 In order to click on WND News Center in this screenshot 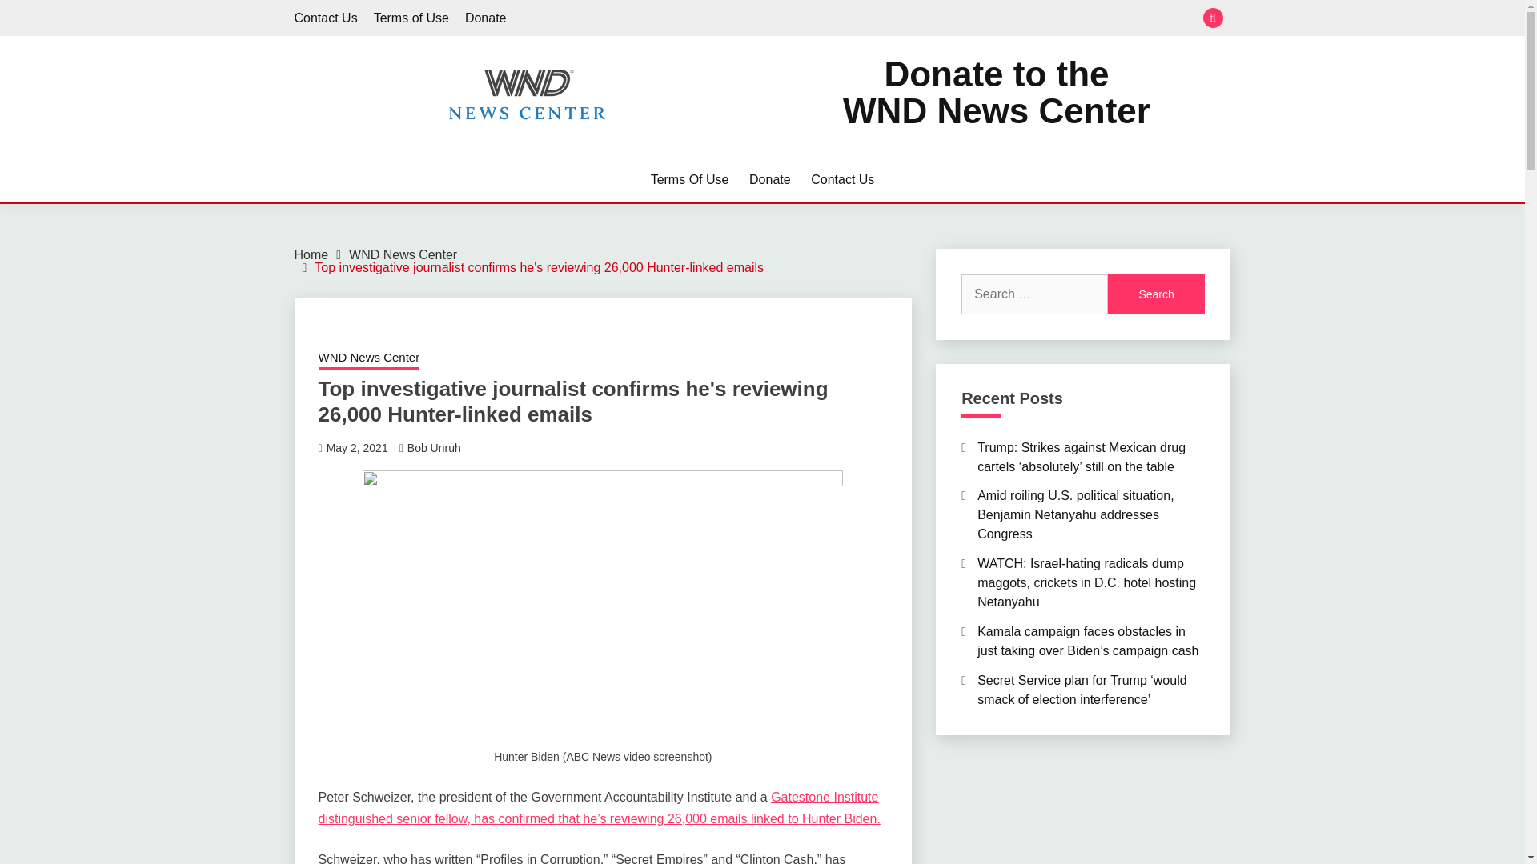, I will do `click(368, 359)`.